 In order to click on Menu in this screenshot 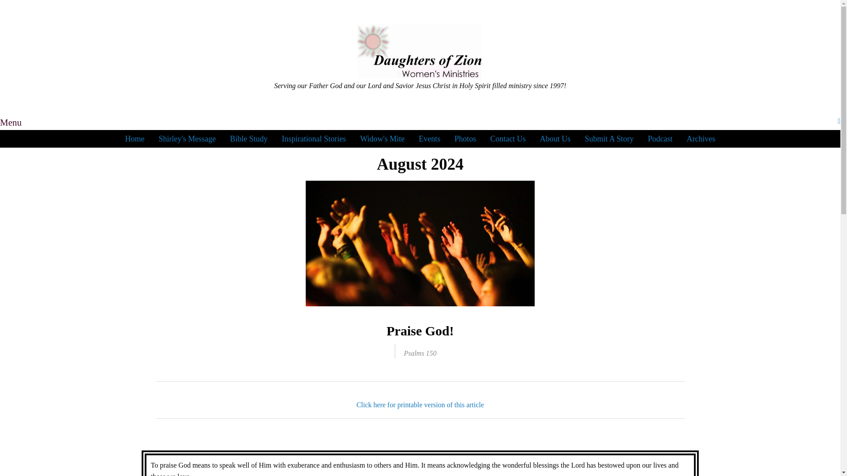, I will do `click(11, 123)`.